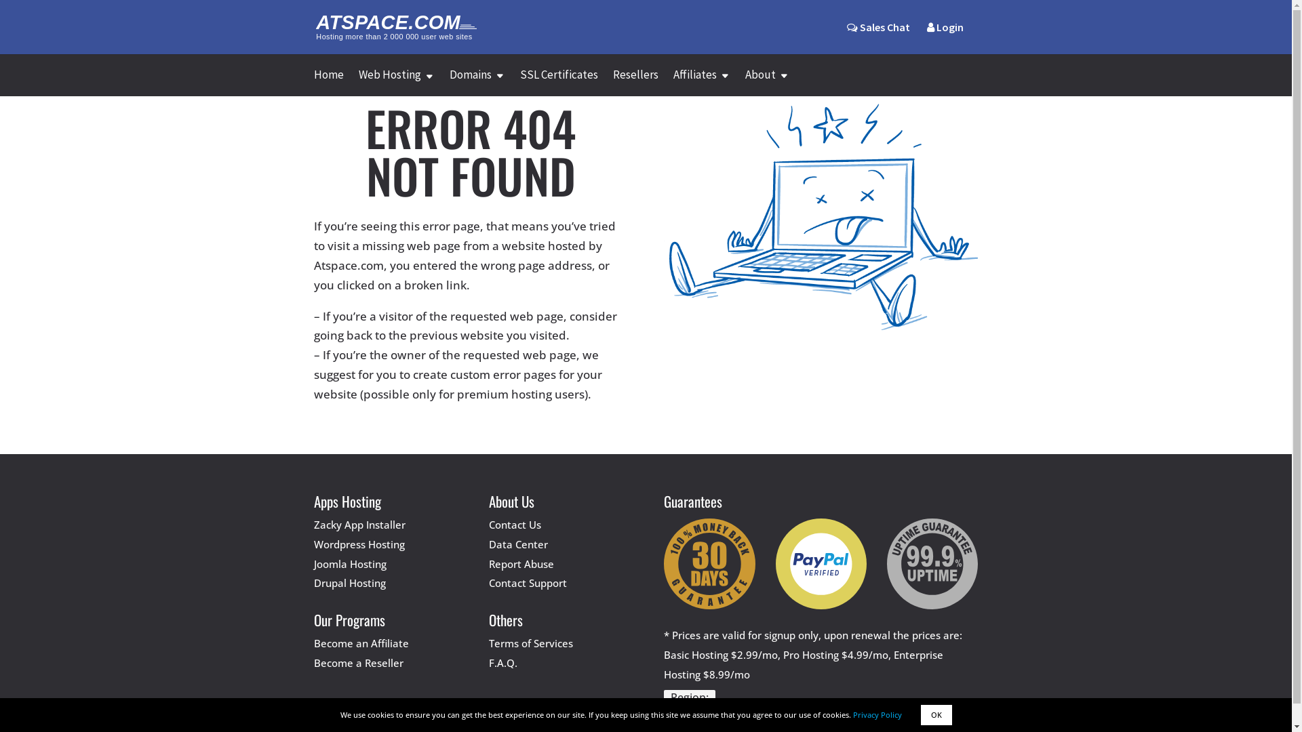 The image size is (1302, 732). Describe the element at coordinates (328, 83) in the screenshot. I see `Home` at that location.